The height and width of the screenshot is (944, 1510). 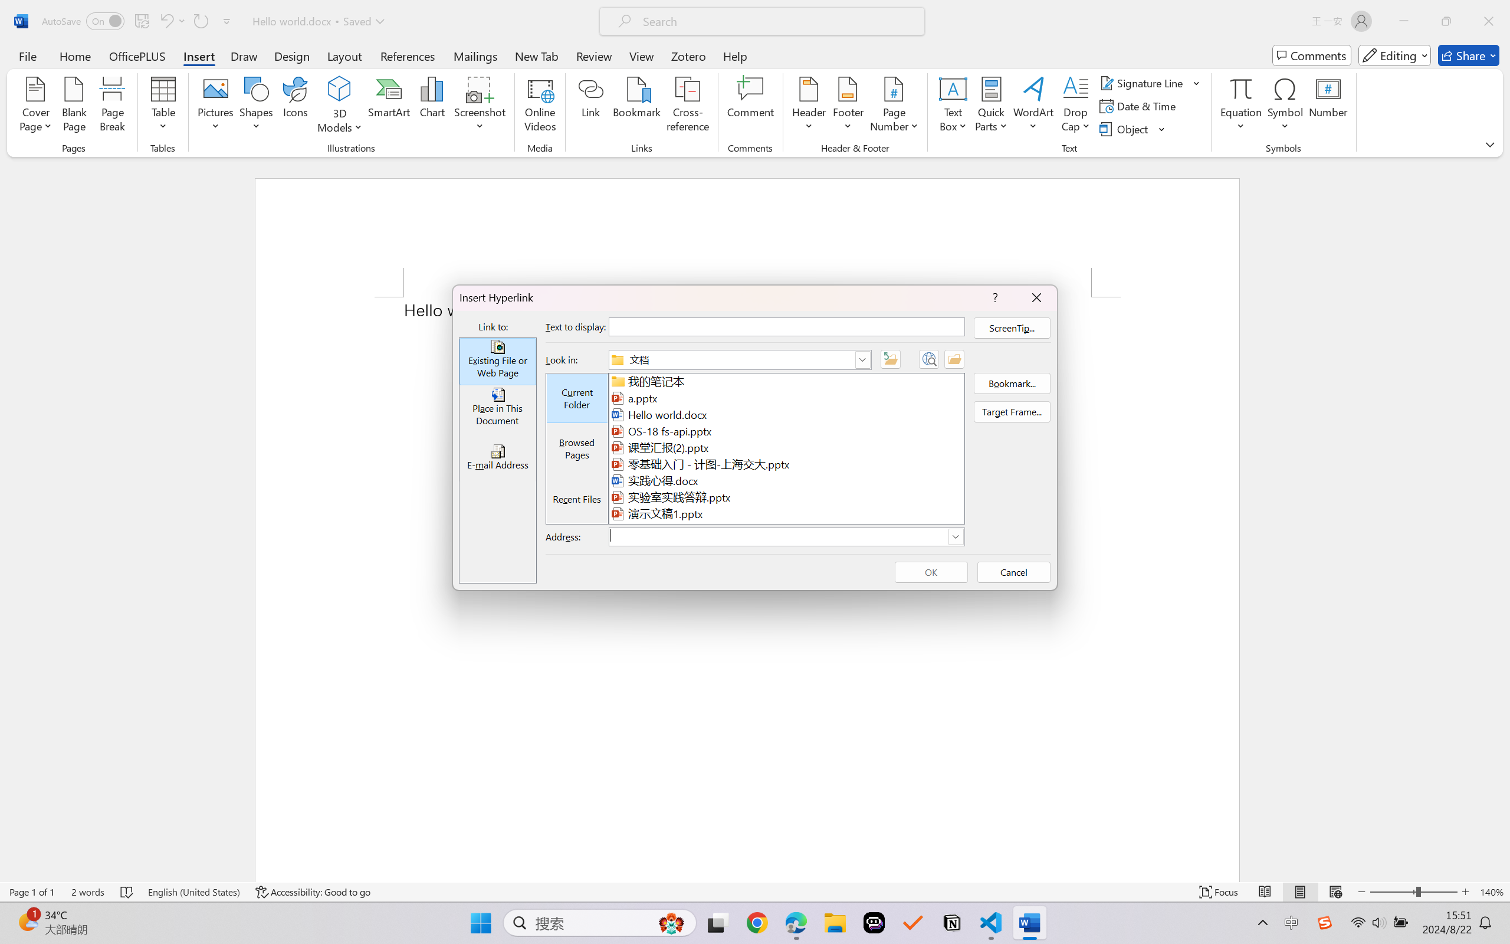 I want to click on Customize Quick Access Toolbar, so click(x=227, y=21).